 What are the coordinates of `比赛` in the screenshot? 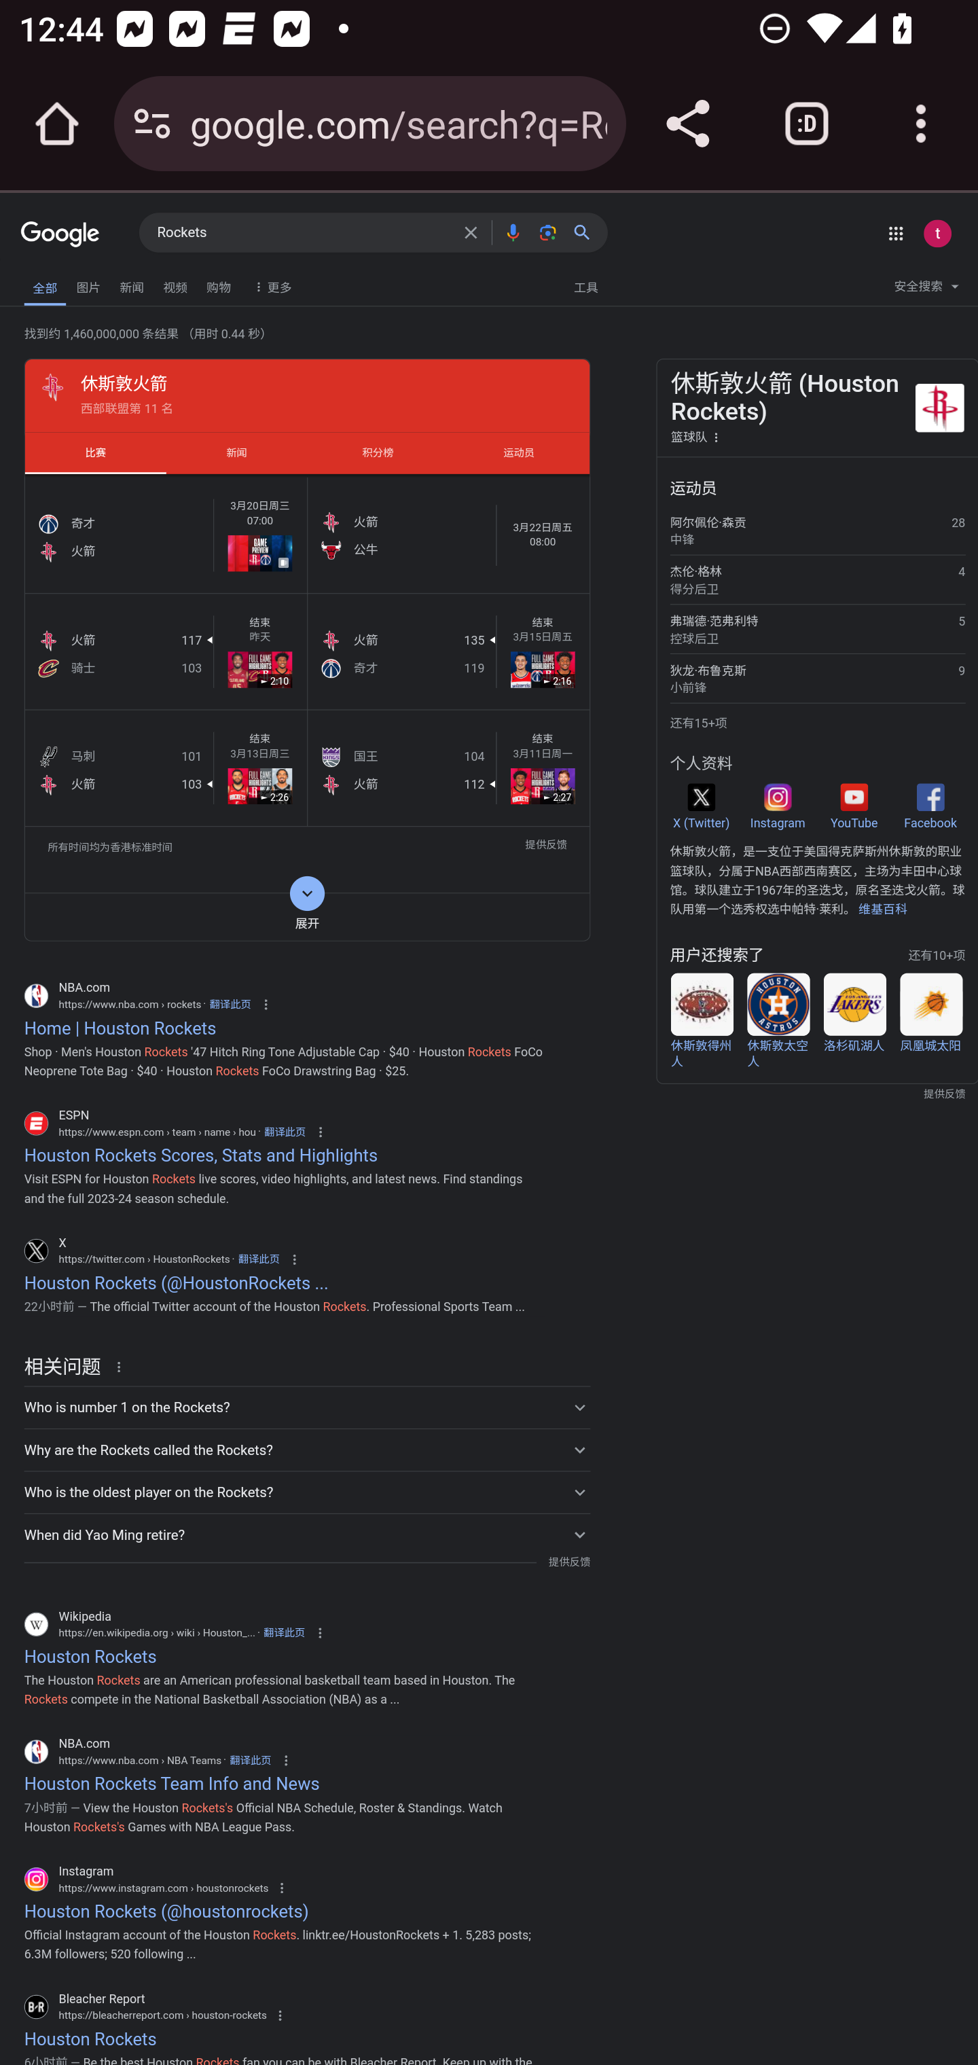 It's located at (94, 453).